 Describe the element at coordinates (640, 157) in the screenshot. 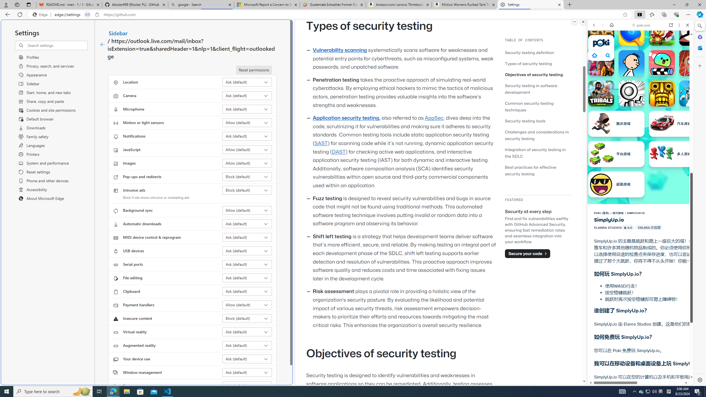

I see `Two Player Games` at that location.